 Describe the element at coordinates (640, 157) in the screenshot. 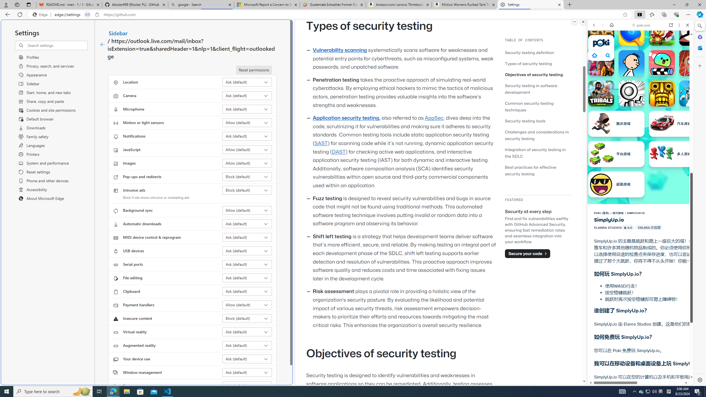

I see `Two Player Games` at that location.